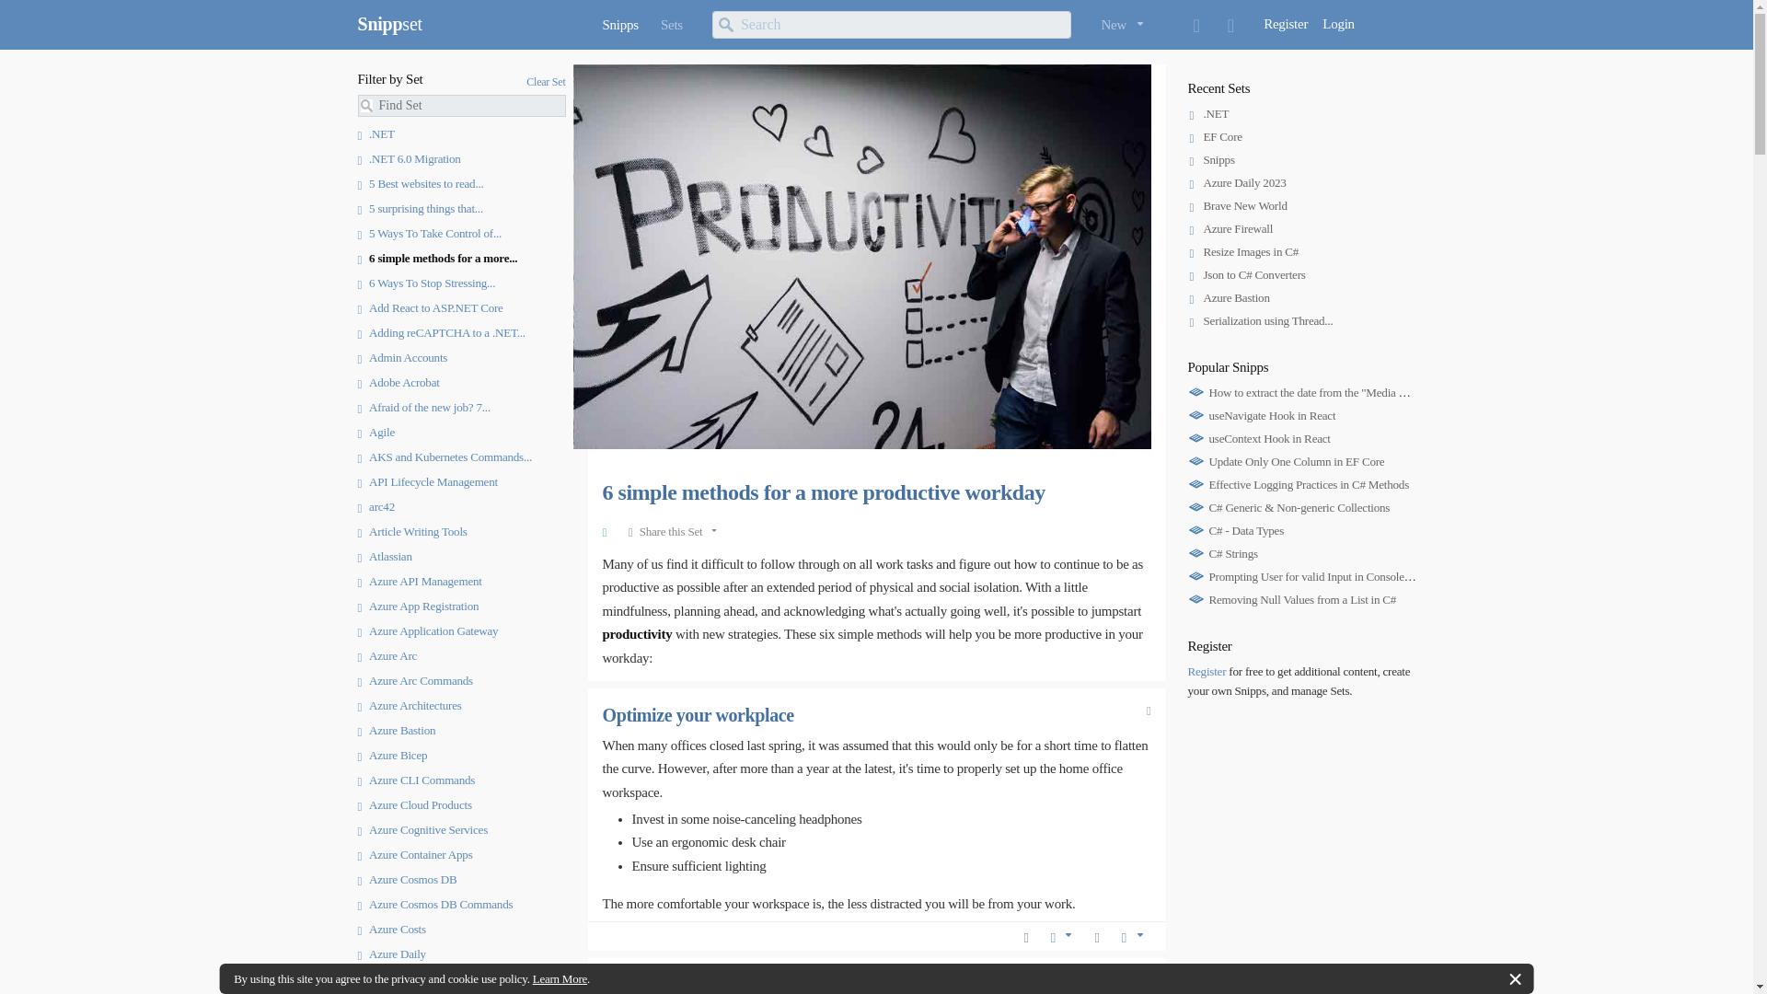 This screenshot has height=994, width=1767. I want to click on .NET 6.0 Migration, so click(408, 158).